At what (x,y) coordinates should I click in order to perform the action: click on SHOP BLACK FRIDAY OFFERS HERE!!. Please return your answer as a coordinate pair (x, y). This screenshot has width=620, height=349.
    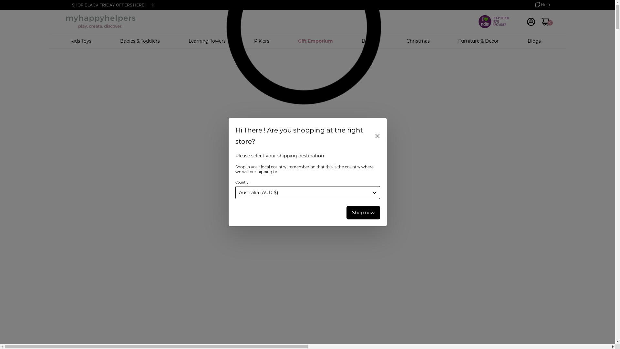
    Looking at the image, I should click on (223, 5).